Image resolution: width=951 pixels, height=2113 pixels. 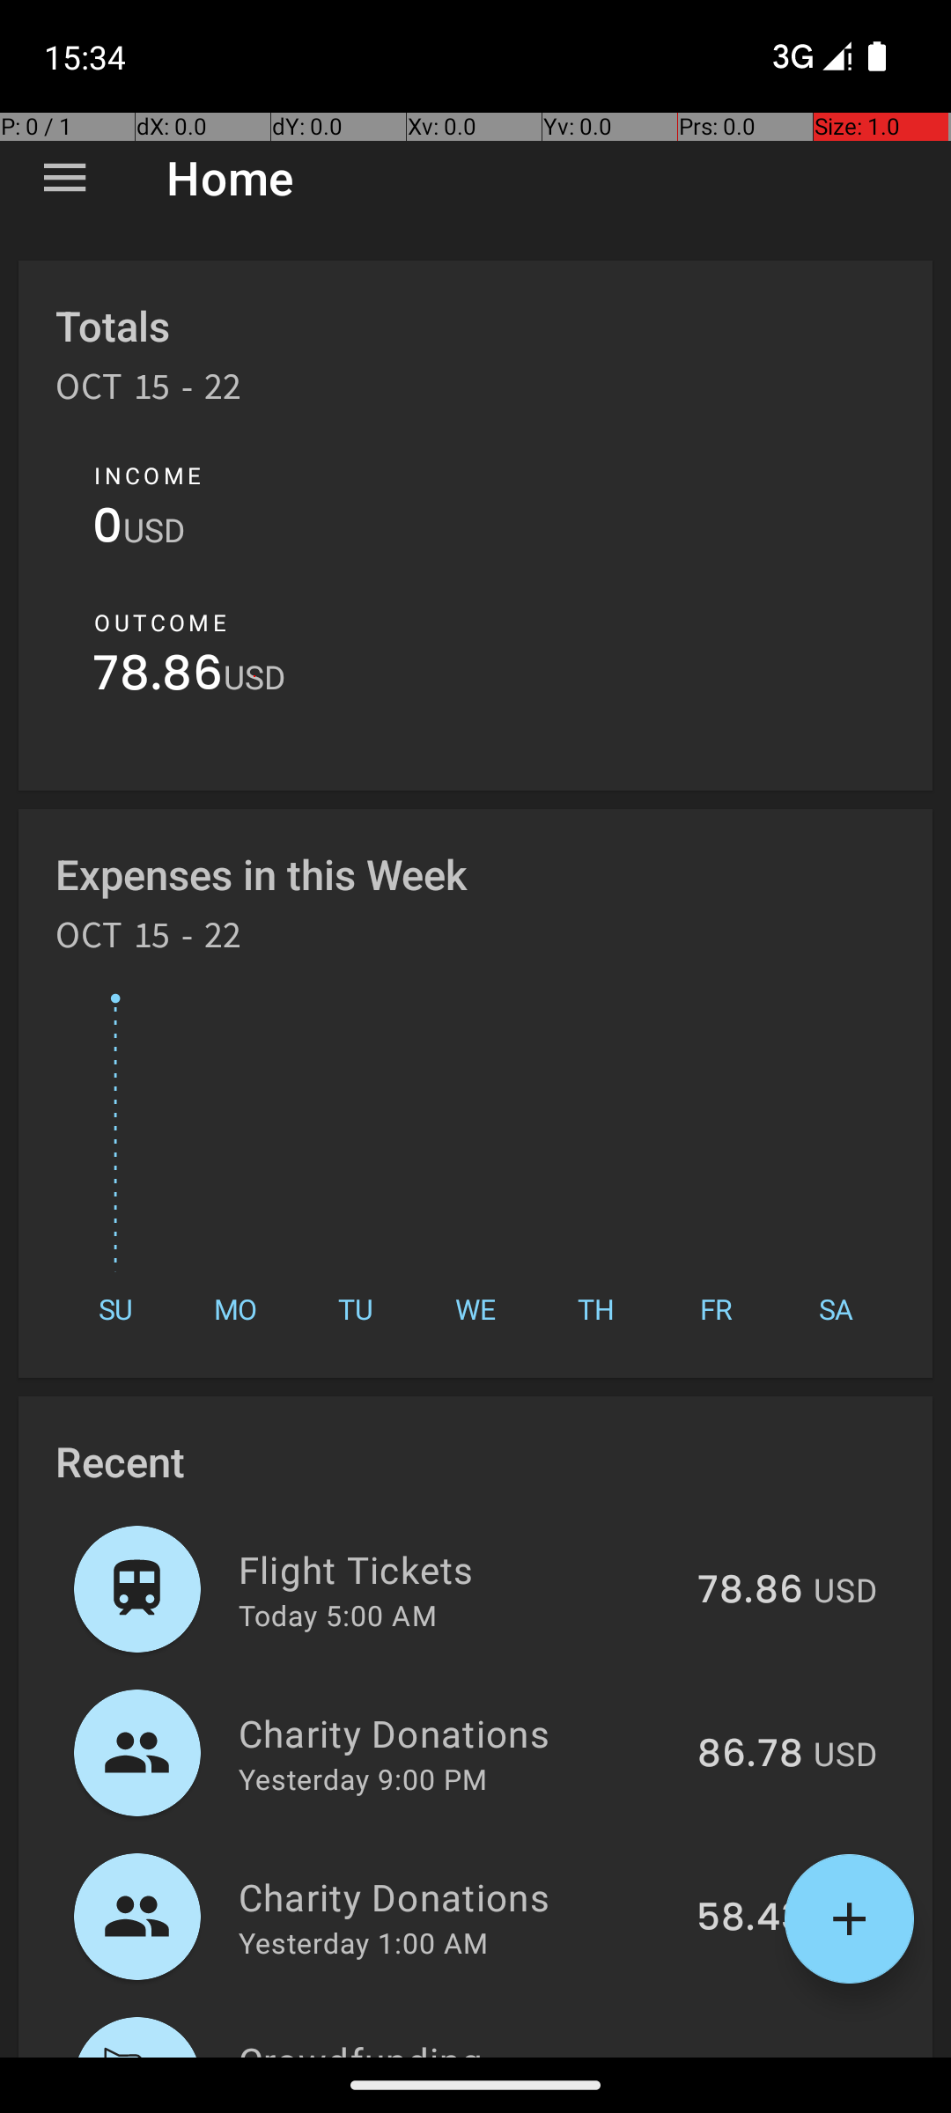 What do you see at coordinates (750, 1755) in the screenshot?
I see `86.78` at bounding box center [750, 1755].